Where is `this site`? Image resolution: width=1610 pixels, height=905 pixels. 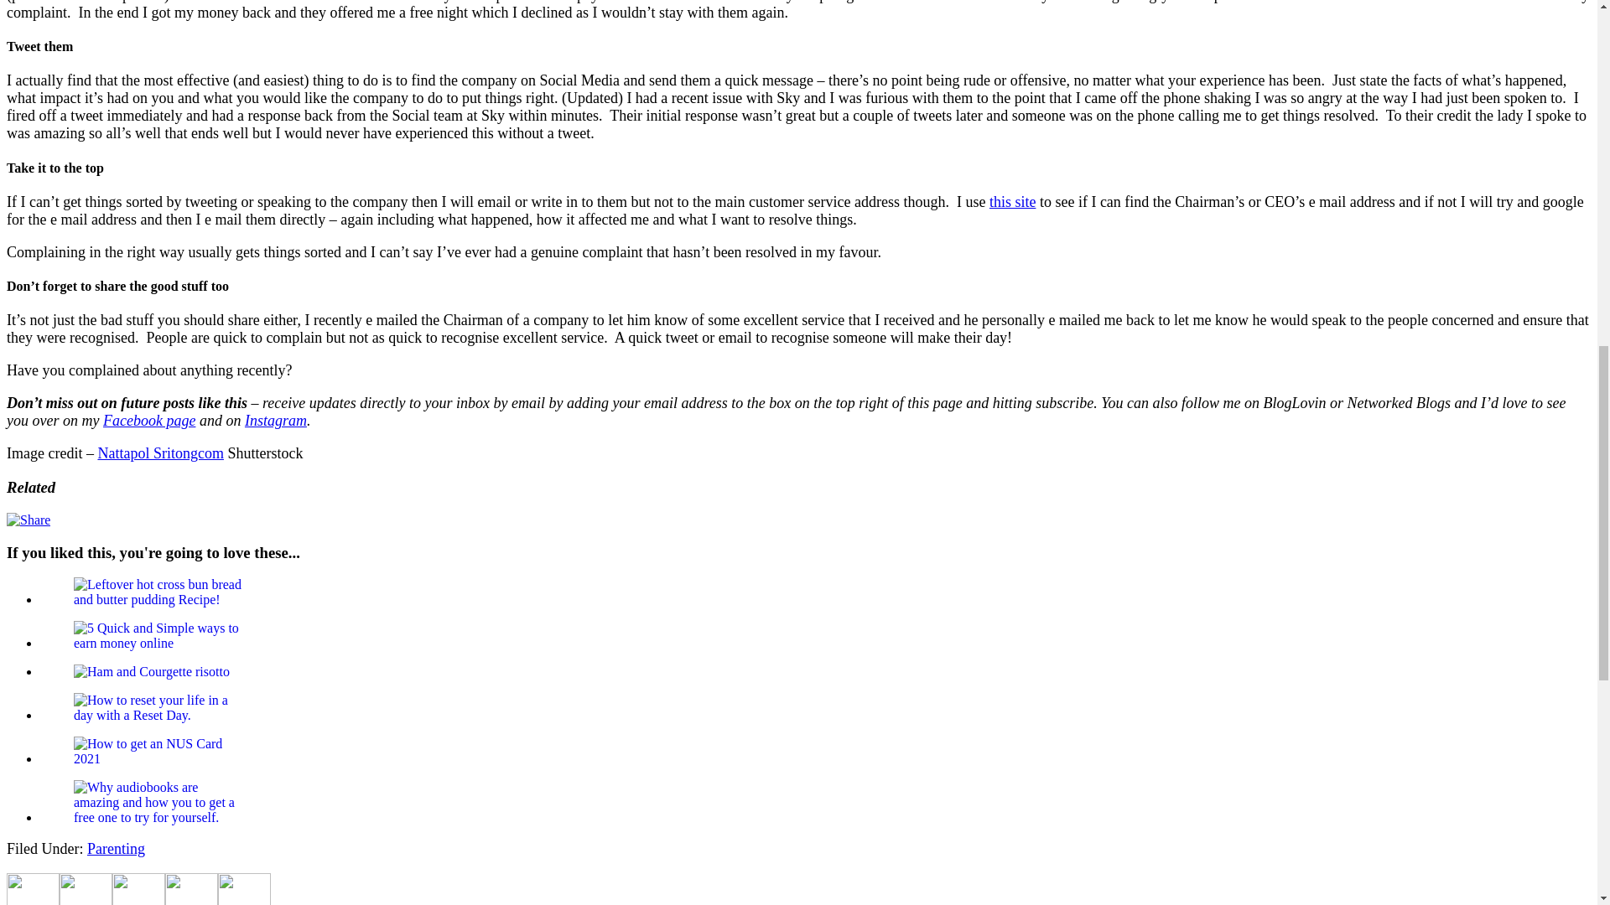 this site is located at coordinates (1013, 201).